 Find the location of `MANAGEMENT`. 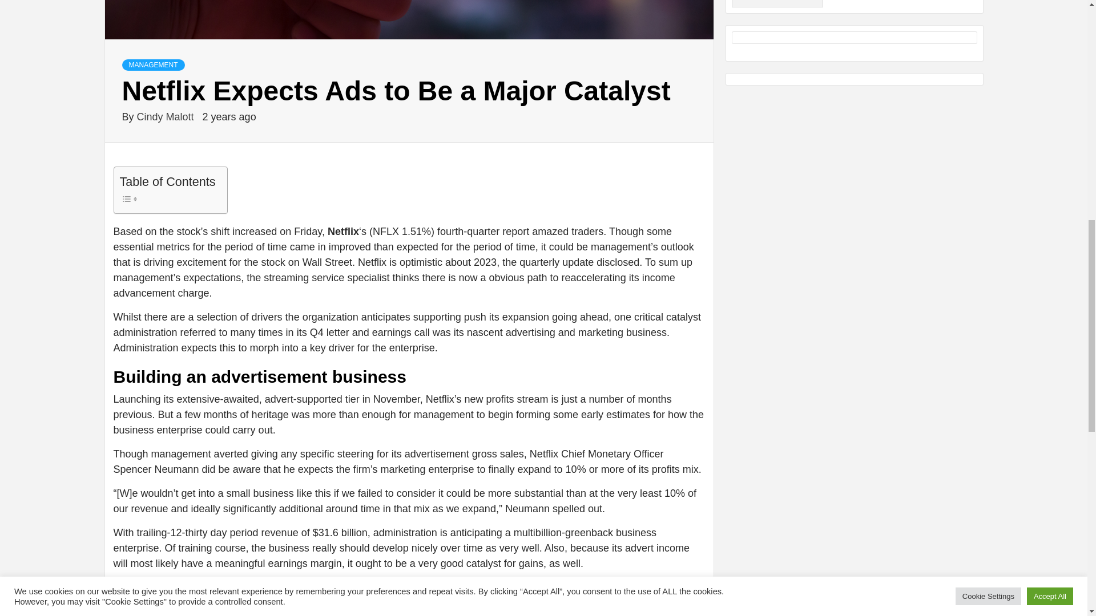

MANAGEMENT is located at coordinates (153, 65).